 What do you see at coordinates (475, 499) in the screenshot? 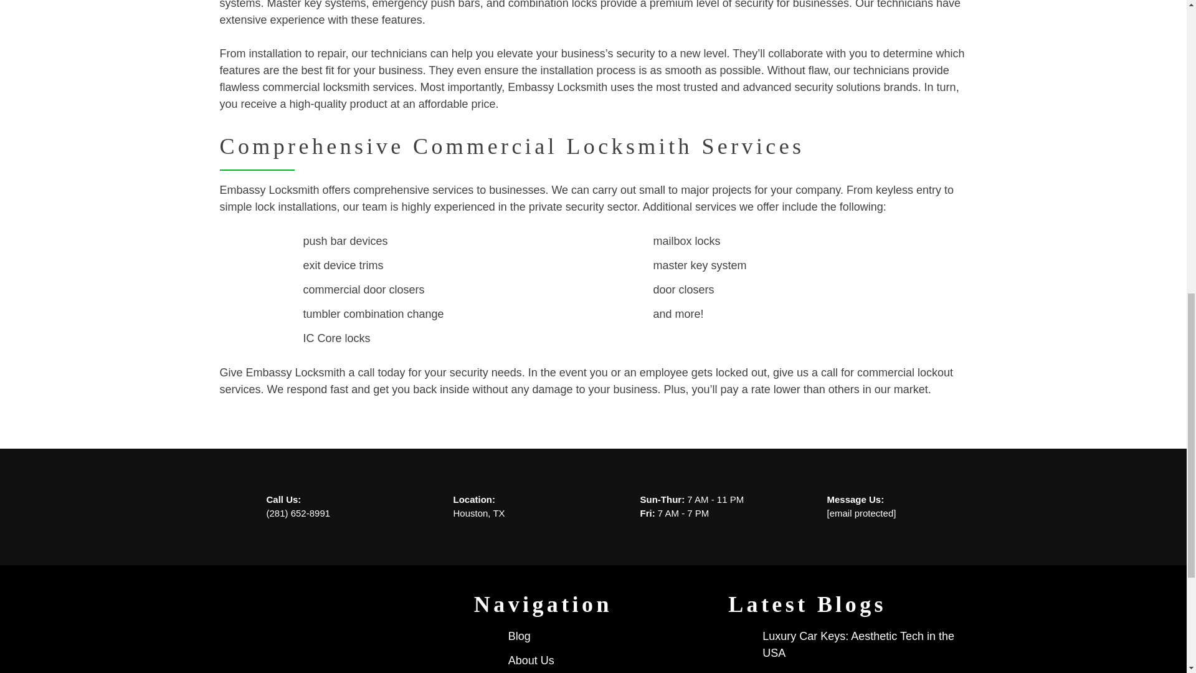
I see `Location:` at bounding box center [475, 499].